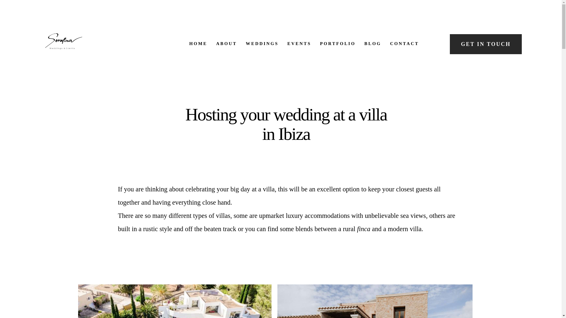 Image resolution: width=566 pixels, height=318 pixels. I want to click on GET IN TOUCH, so click(486, 44).